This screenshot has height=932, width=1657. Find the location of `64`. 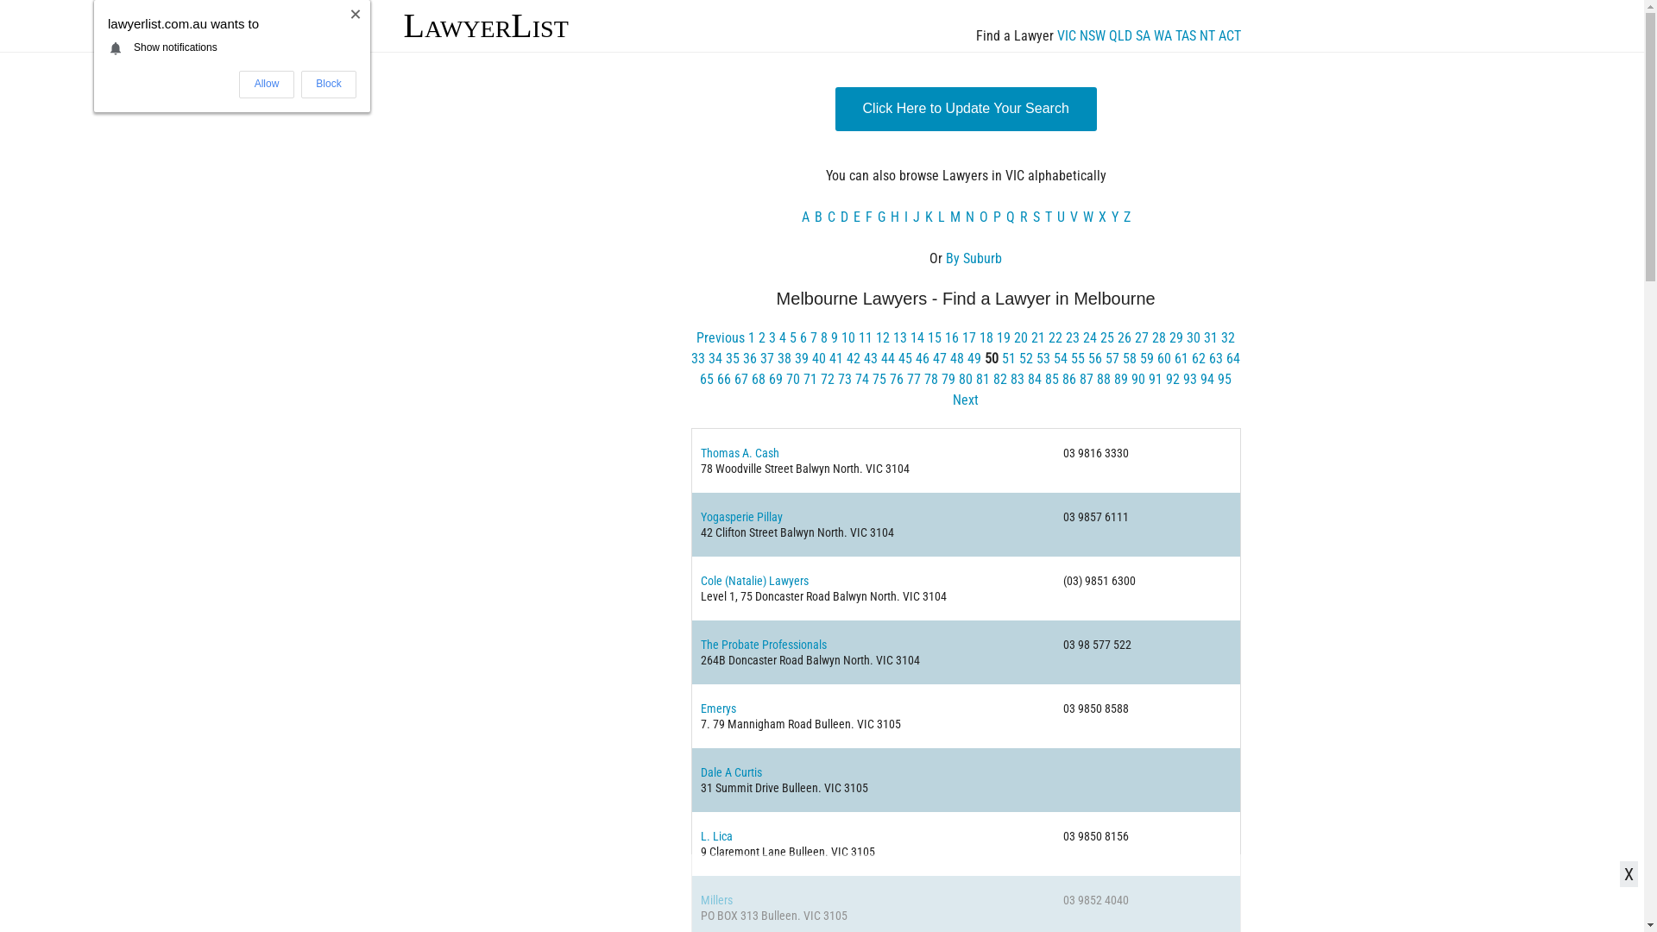

64 is located at coordinates (1233, 359).